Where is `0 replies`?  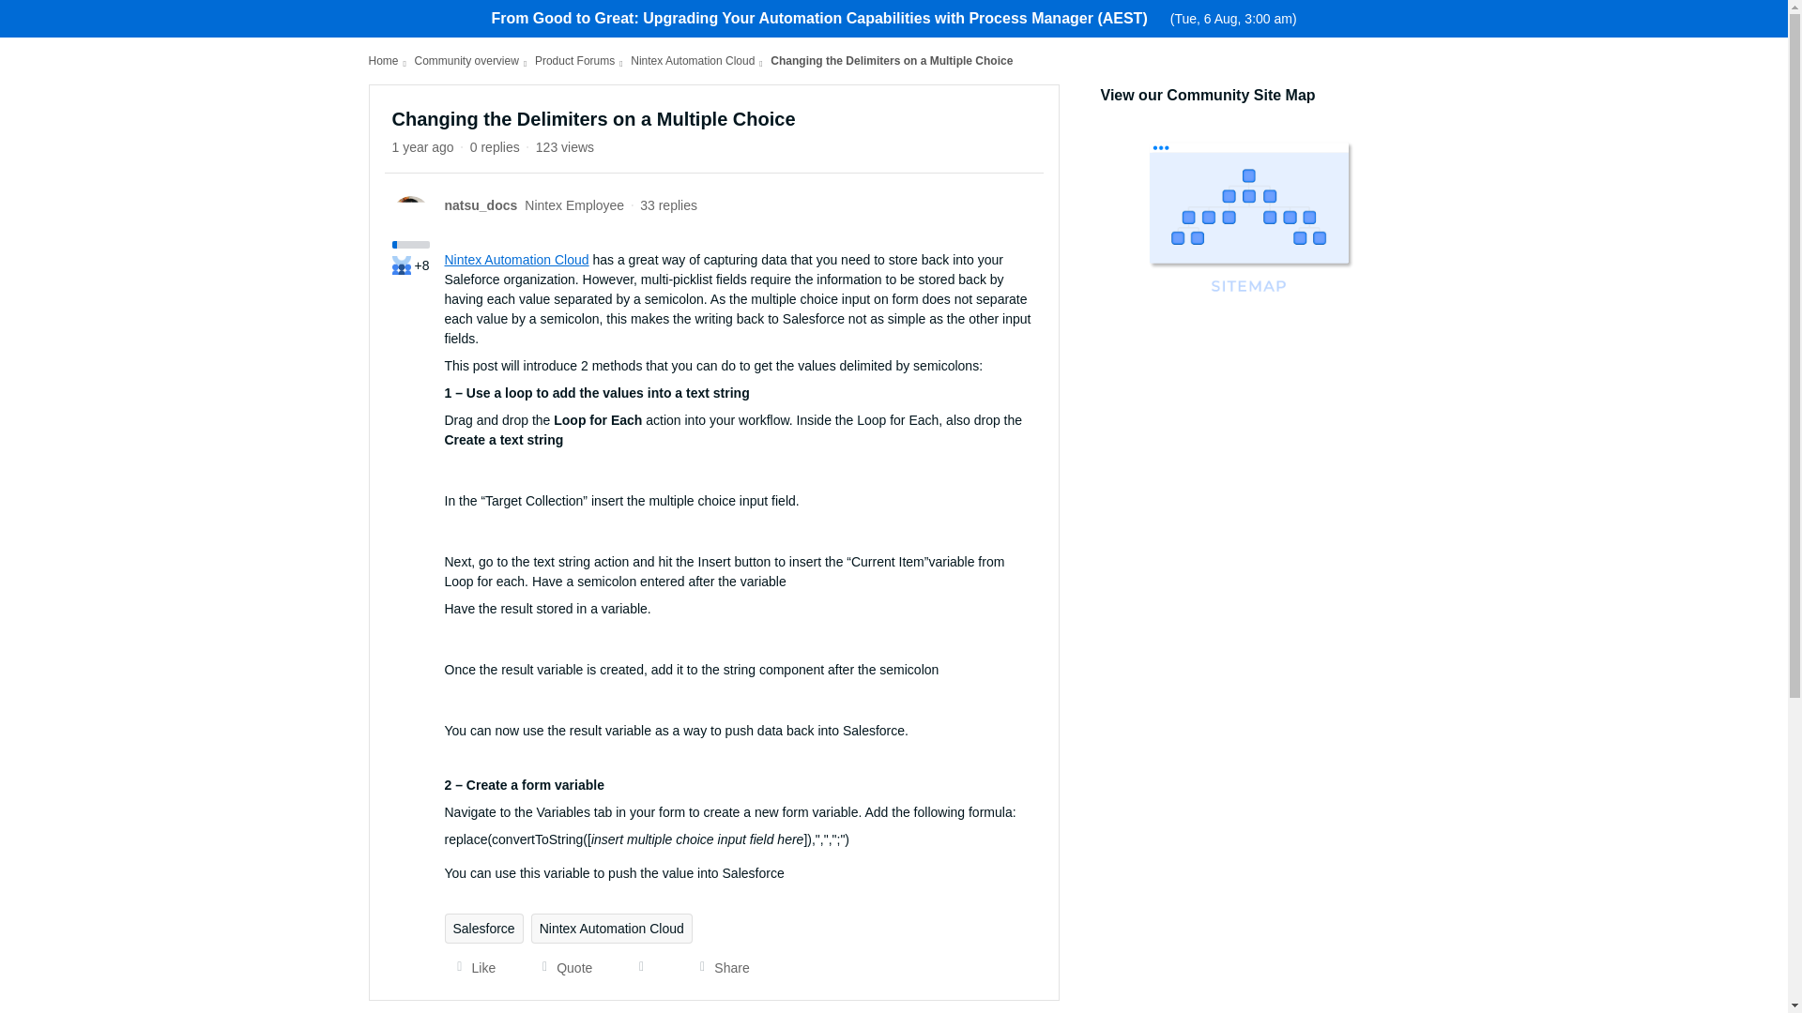
0 replies is located at coordinates (496, 147).